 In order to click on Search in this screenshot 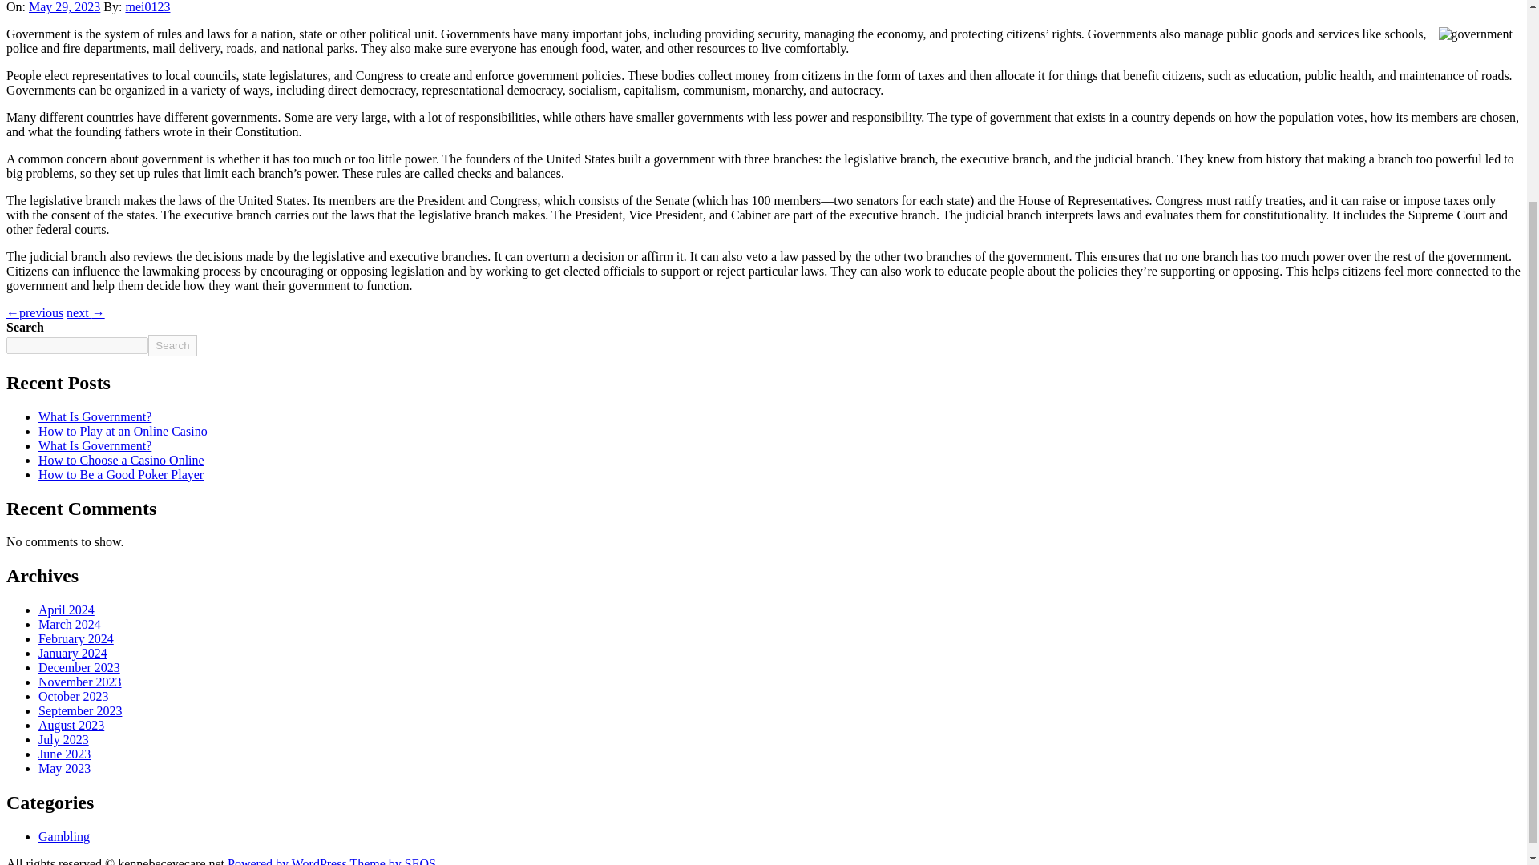, I will do `click(172, 344)`.